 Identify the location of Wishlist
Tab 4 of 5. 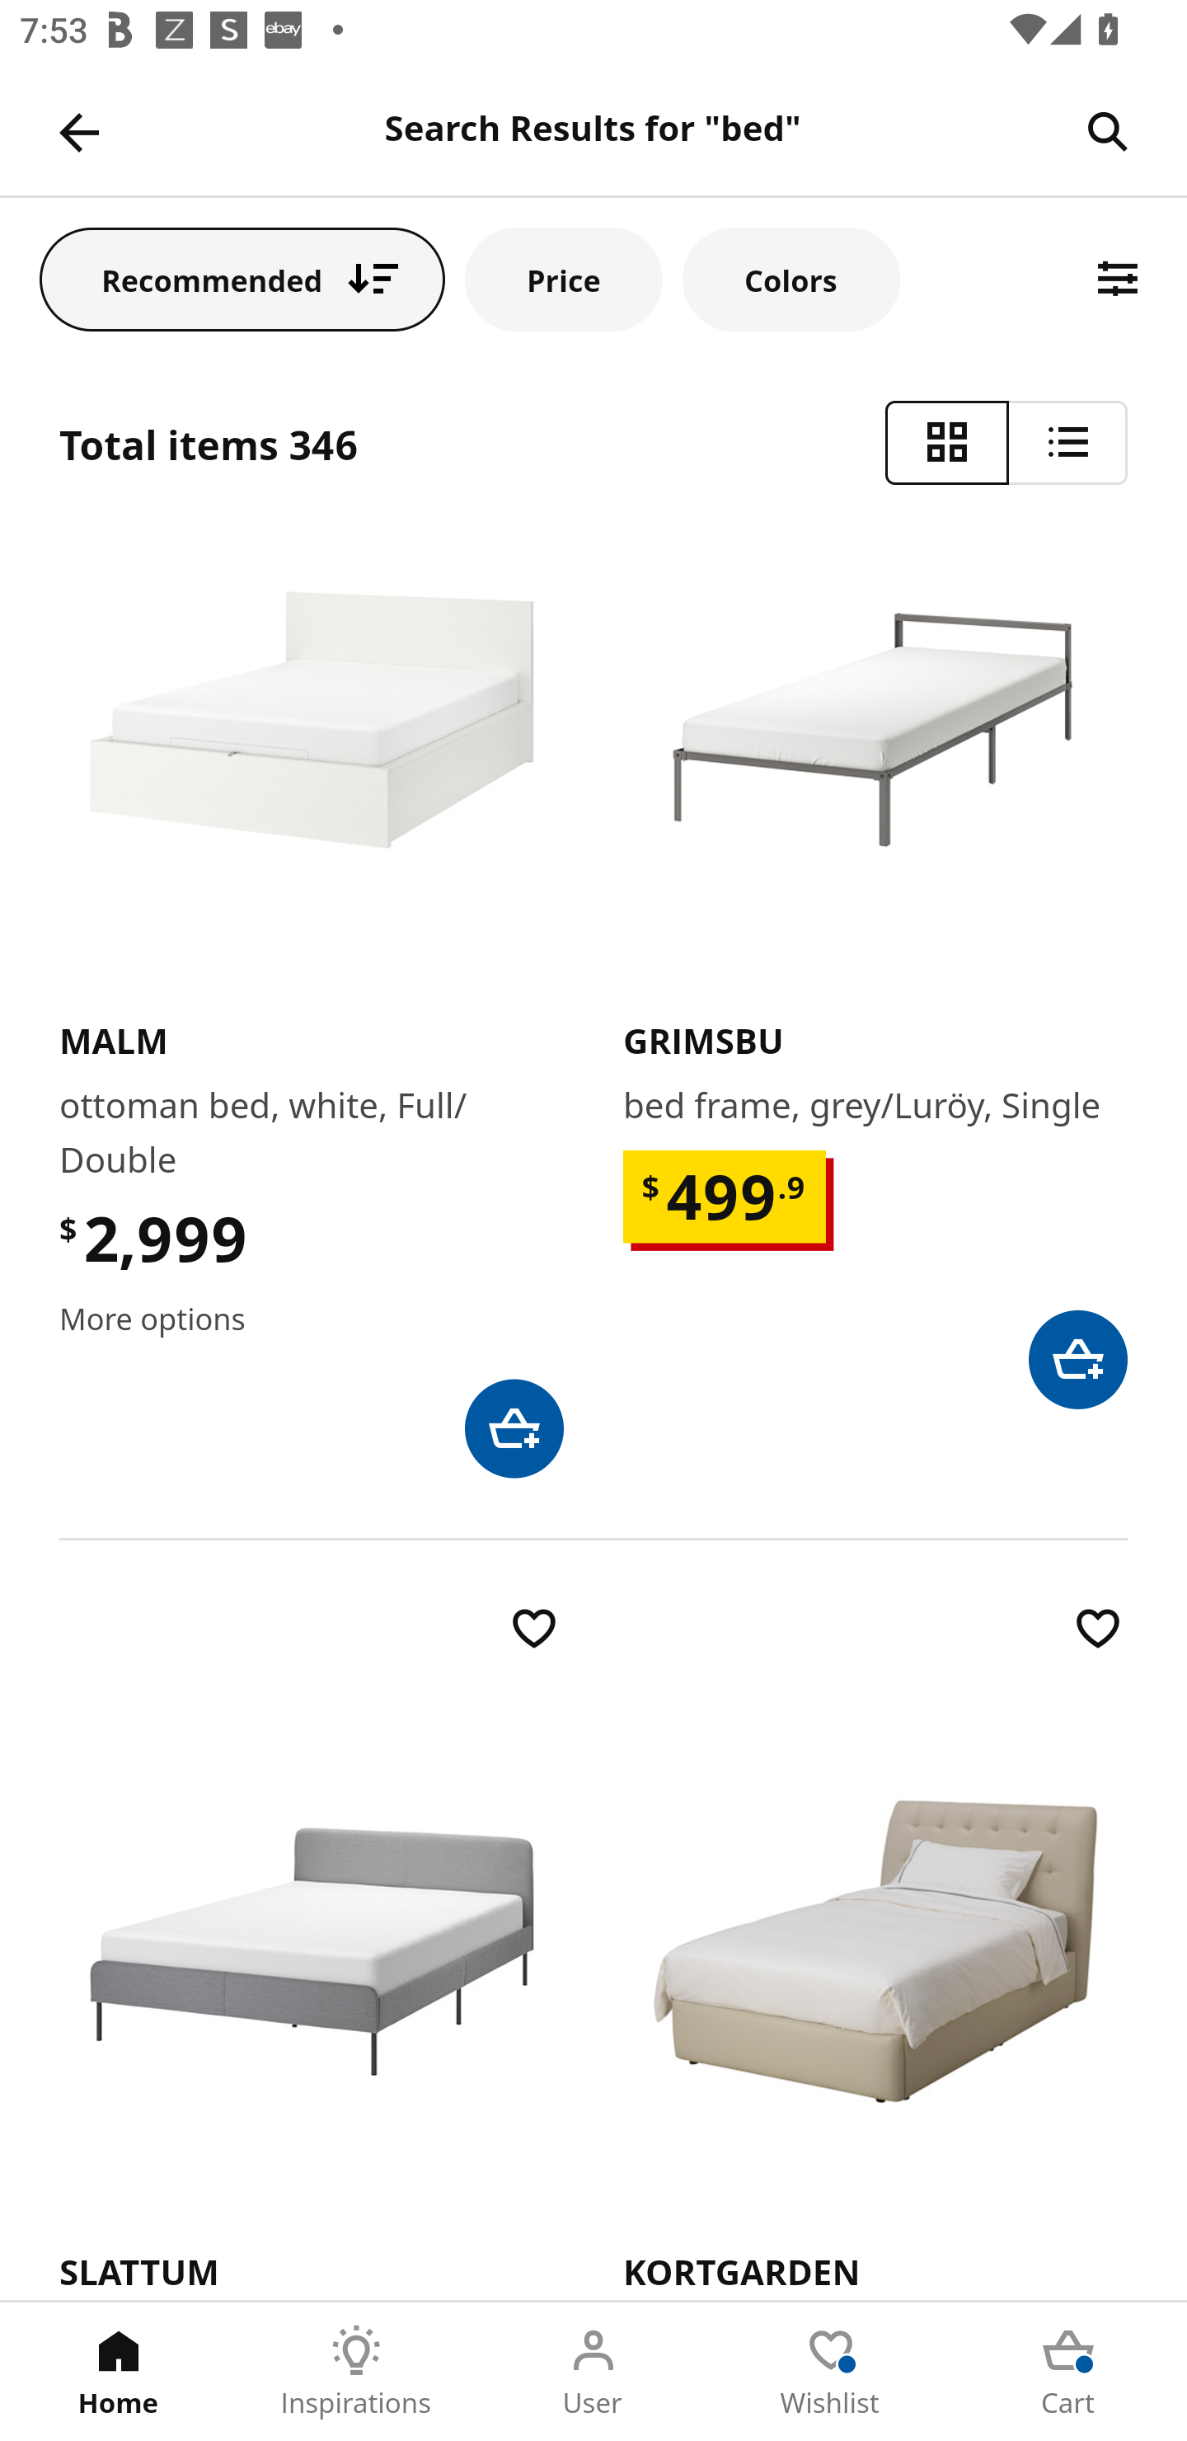
(831, 2372).